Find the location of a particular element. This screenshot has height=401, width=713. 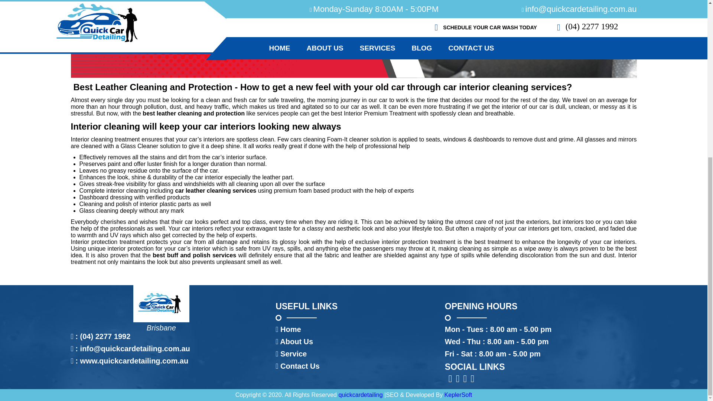

best buff and polish services is located at coordinates (193, 255).